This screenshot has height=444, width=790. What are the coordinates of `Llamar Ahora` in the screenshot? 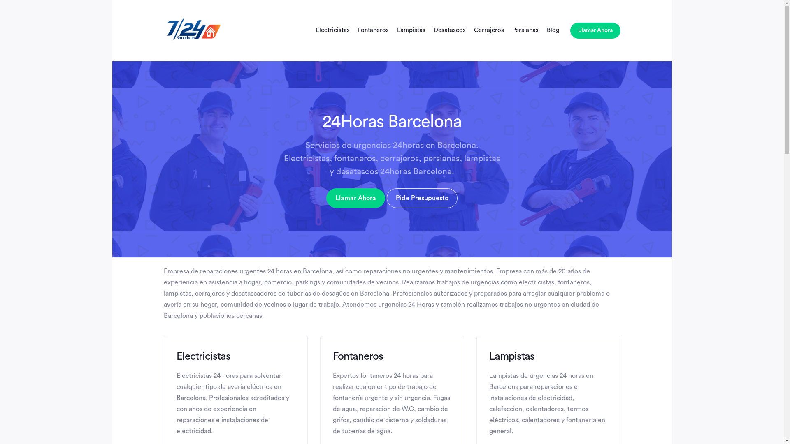 It's located at (595, 30).